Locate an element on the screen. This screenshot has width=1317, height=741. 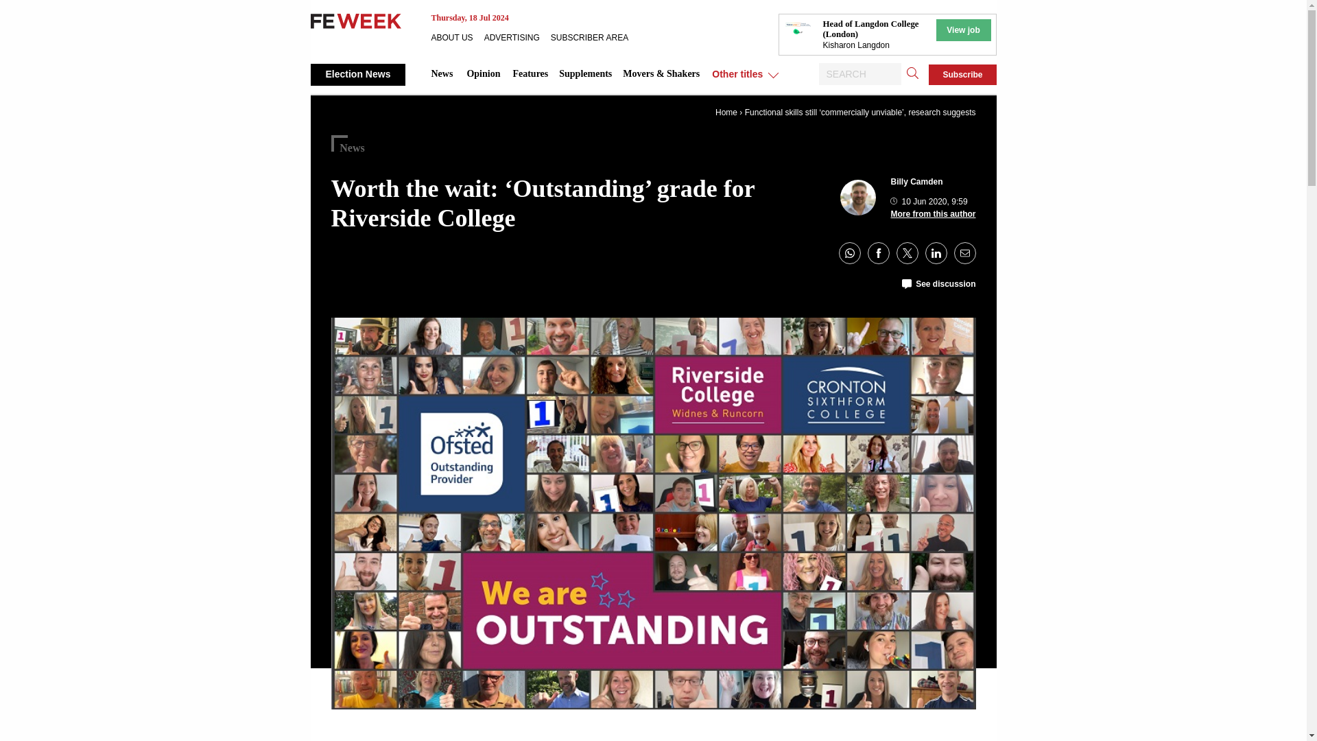
Home is located at coordinates (726, 112).